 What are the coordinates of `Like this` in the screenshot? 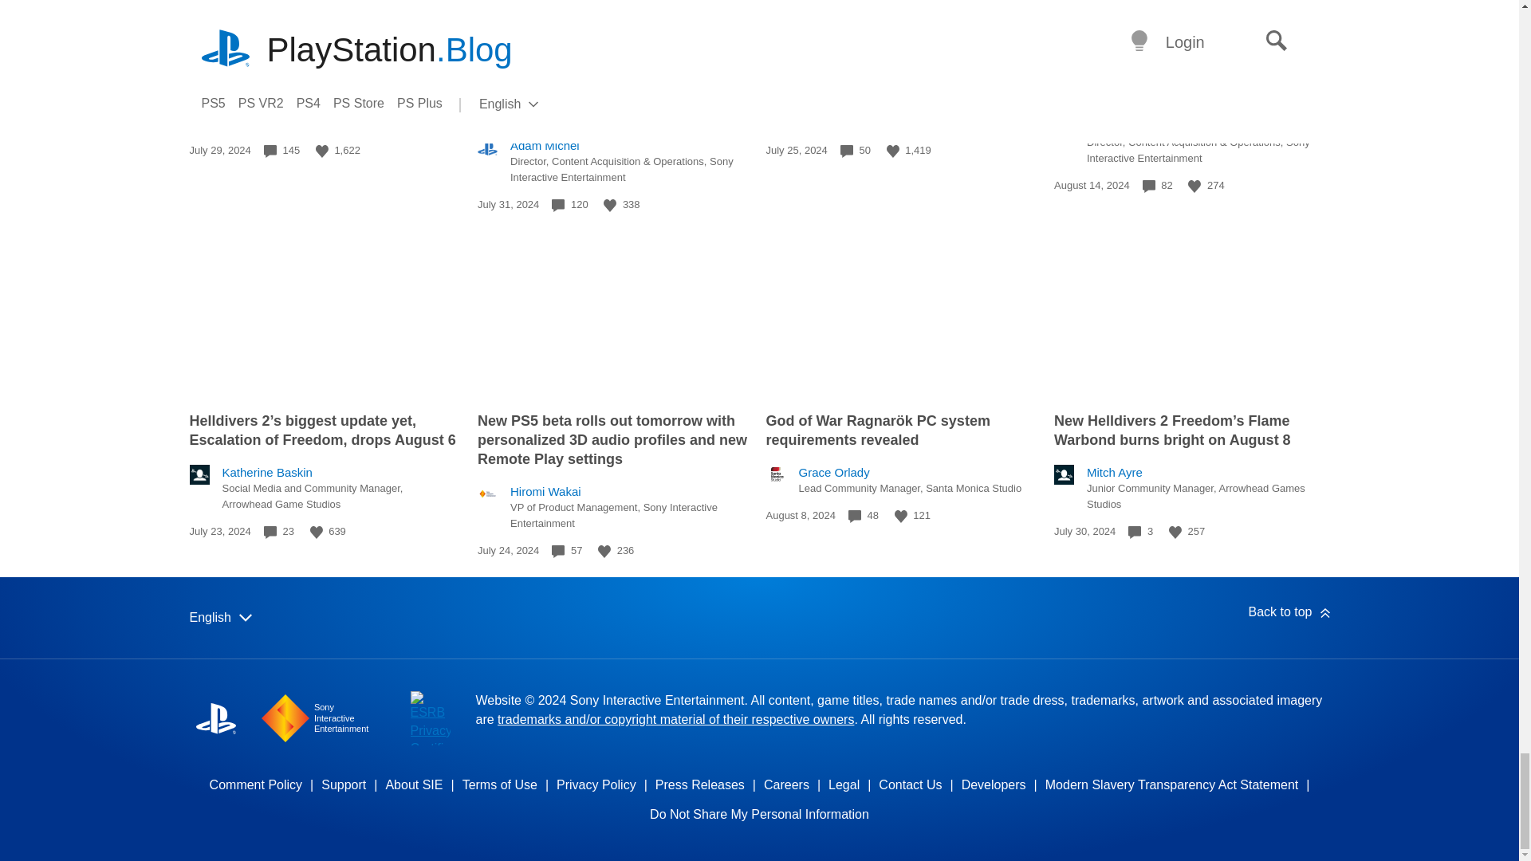 It's located at (317, 533).